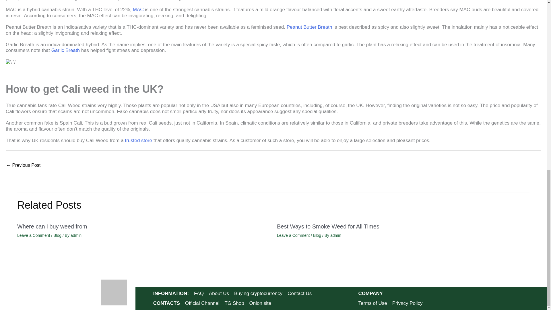  Describe the element at coordinates (309, 27) in the screenshot. I see `Peanut Butter Breath` at that location.